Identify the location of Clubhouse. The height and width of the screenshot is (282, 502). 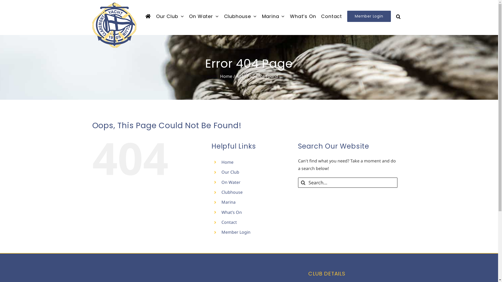
(241, 16).